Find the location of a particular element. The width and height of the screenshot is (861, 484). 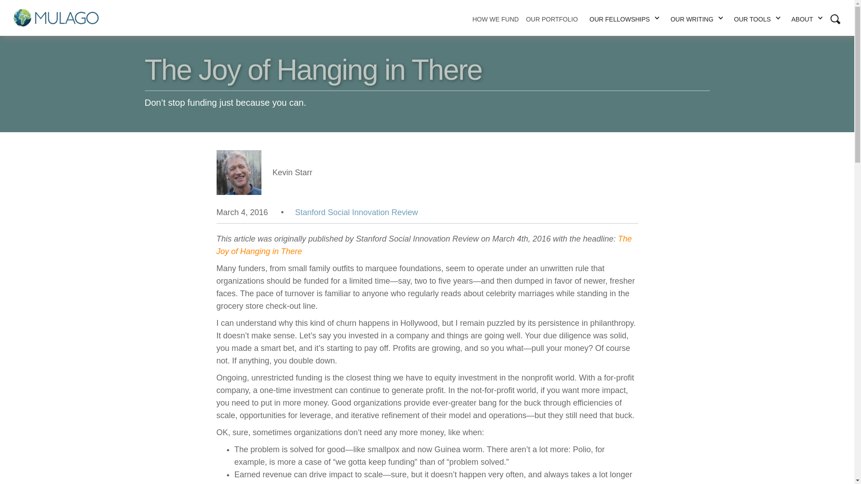

Search is located at coordinates (578, 48).